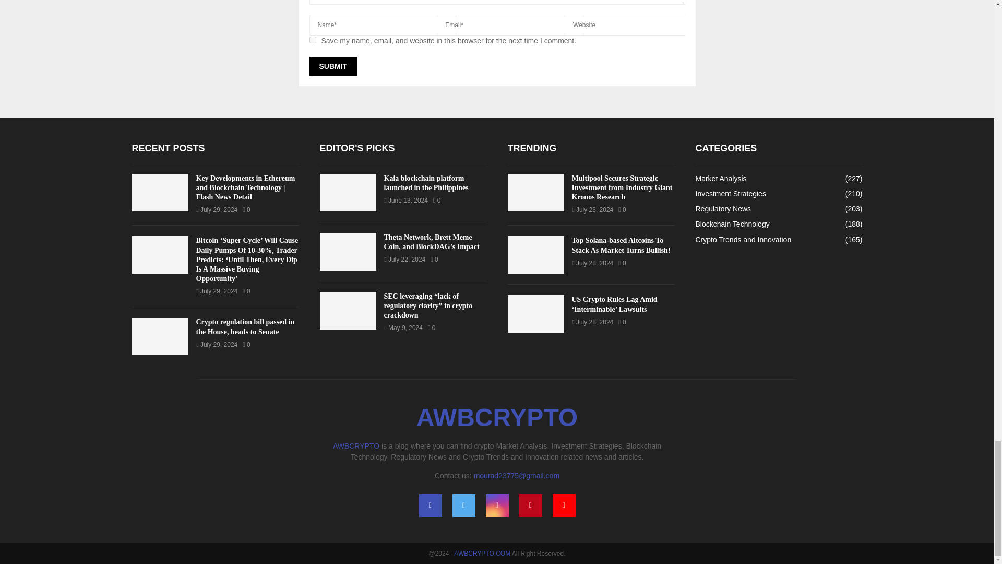 The width and height of the screenshot is (1002, 564). What do you see at coordinates (312, 40) in the screenshot?
I see `yes` at bounding box center [312, 40].